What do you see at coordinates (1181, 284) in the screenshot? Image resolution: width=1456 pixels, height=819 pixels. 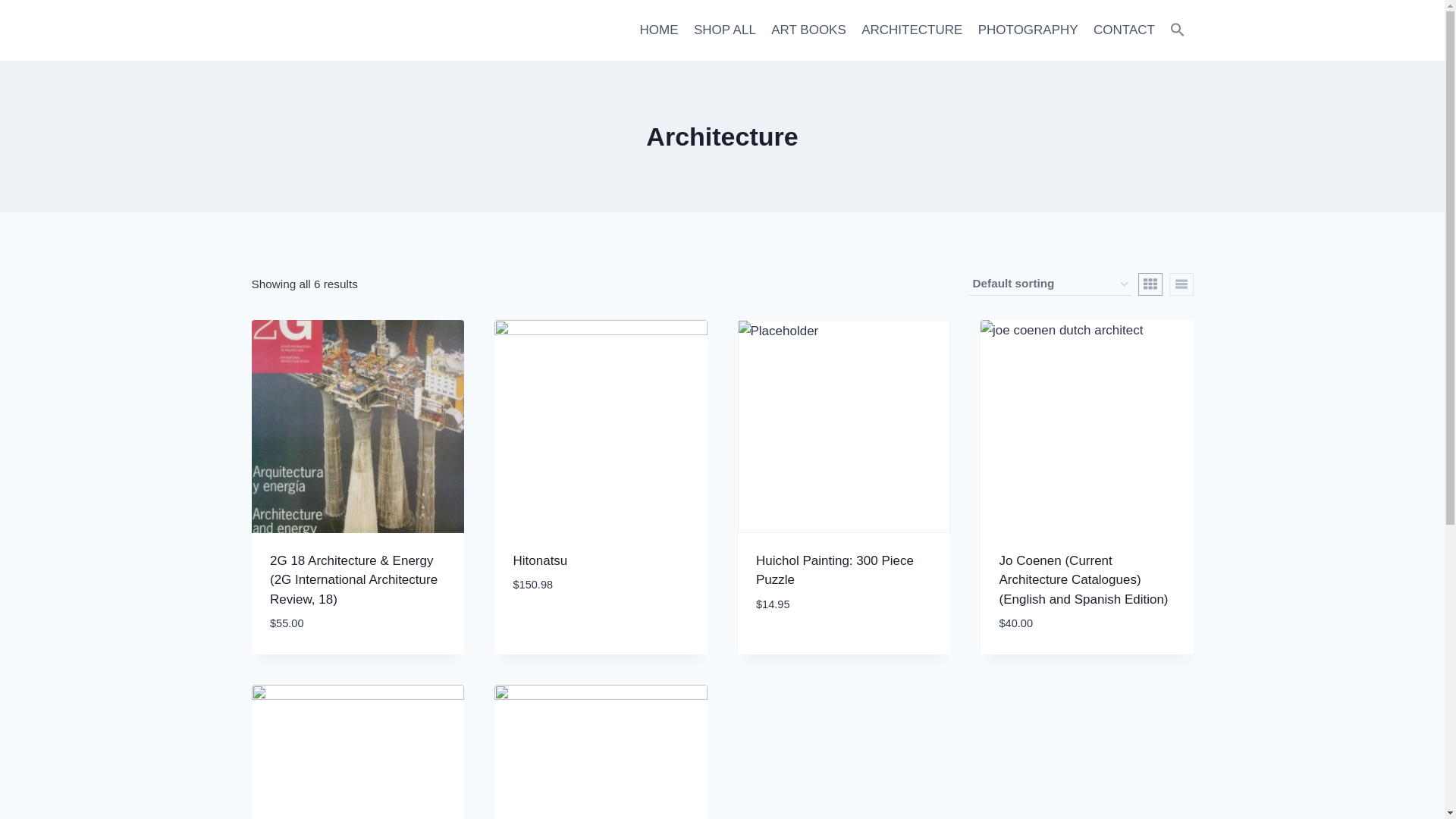 I see `List View` at bounding box center [1181, 284].